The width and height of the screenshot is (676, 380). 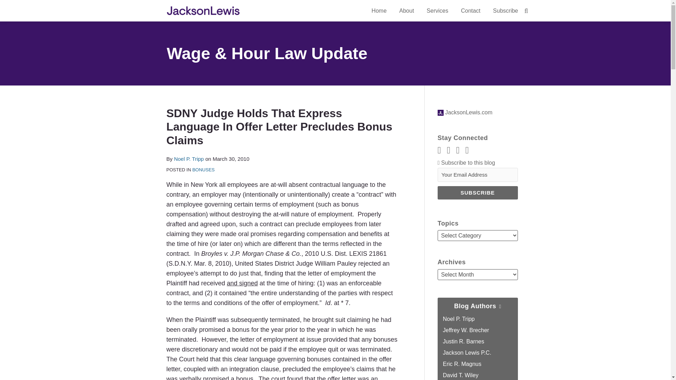 I want to click on Contact, so click(x=470, y=11).